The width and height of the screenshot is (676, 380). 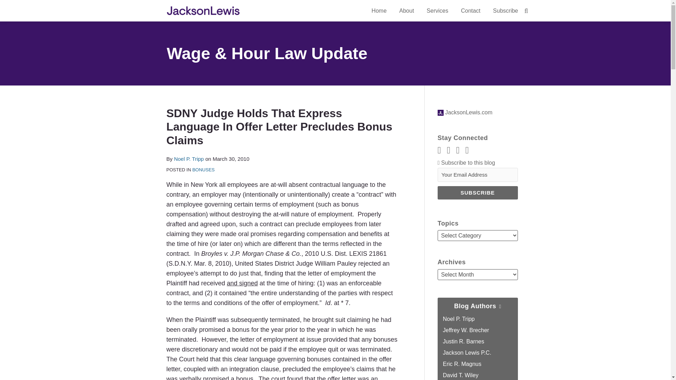 I want to click on Contact, so click(x=470, y=11).